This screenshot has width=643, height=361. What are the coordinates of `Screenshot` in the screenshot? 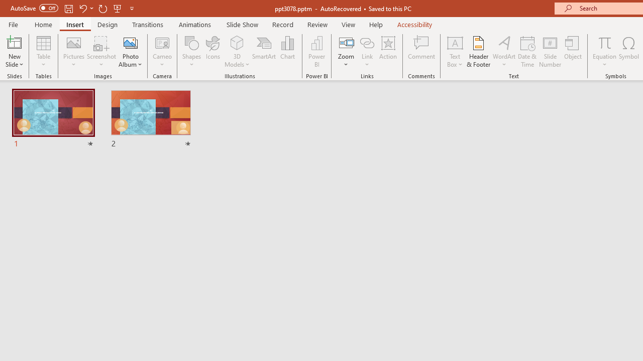 It's located at (101, 51).